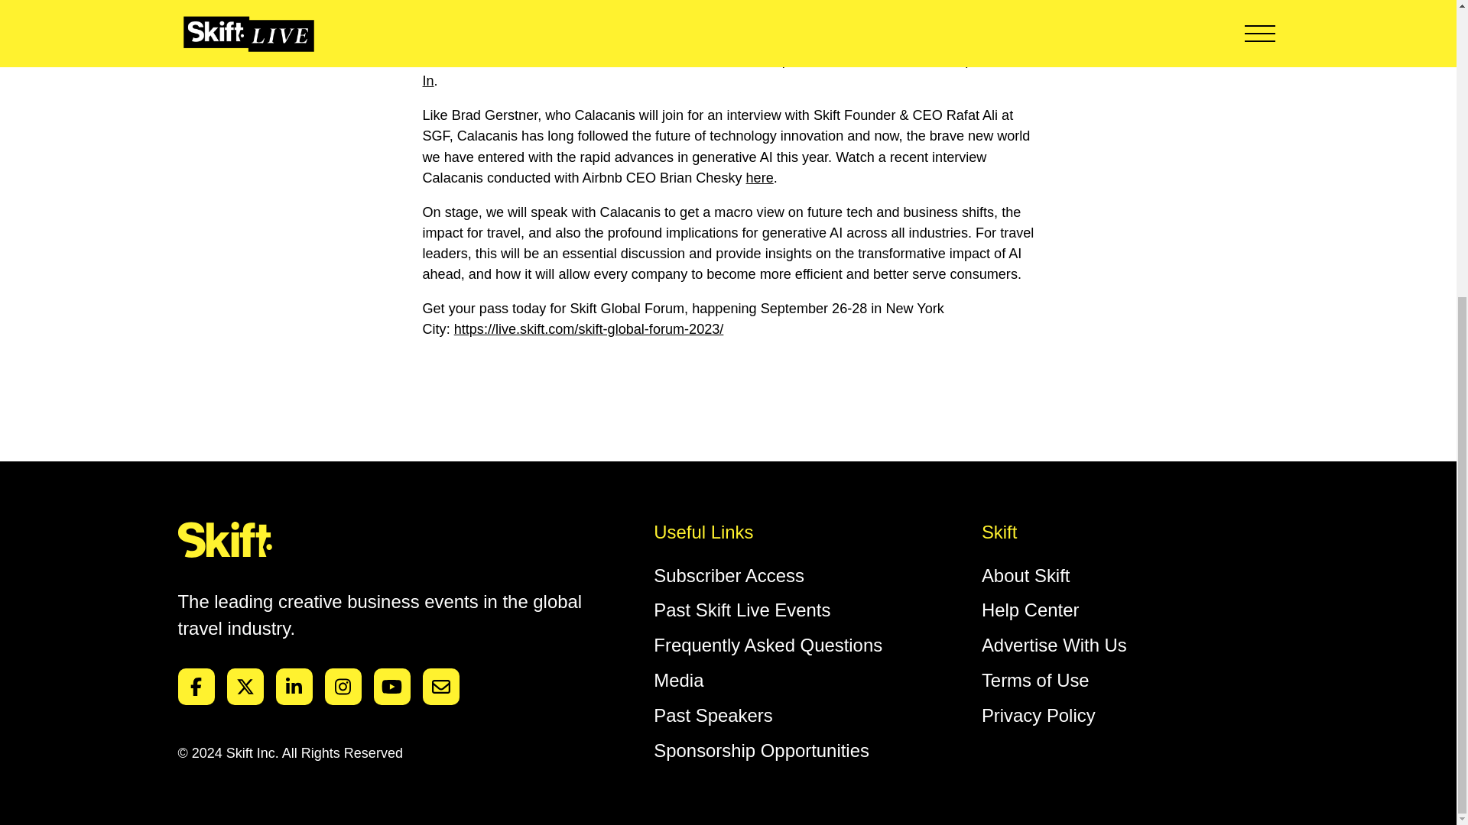 Image resolution: width=1468 pixels, height=825 pixels. Describe the element at coordinates (1038, 715) in the screenshot. I see `Privacy Policy` at that location.